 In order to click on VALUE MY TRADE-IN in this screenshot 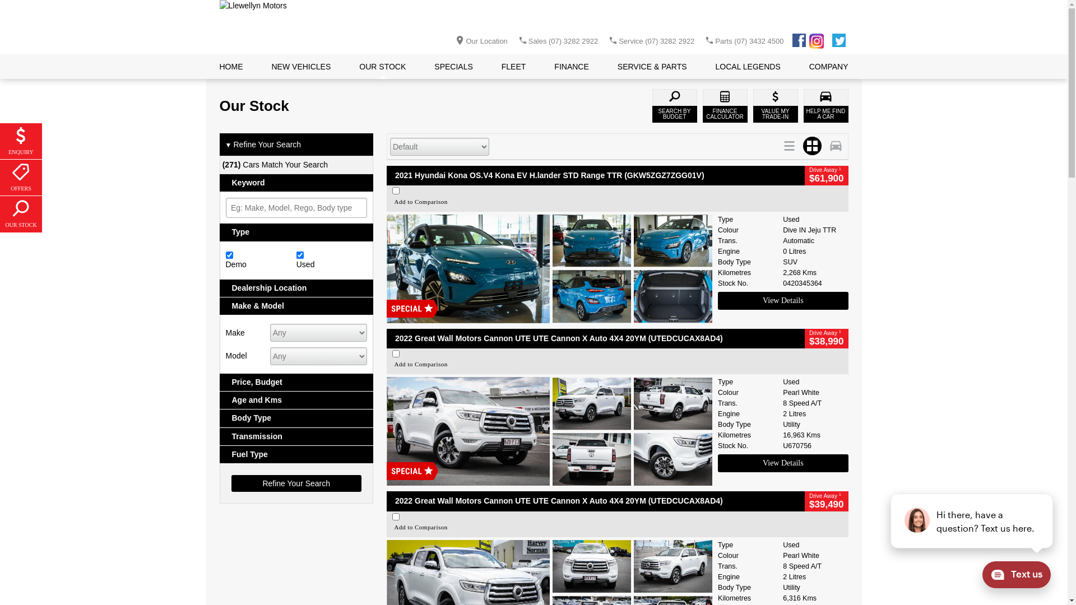, I will do `click(776, 106)`.